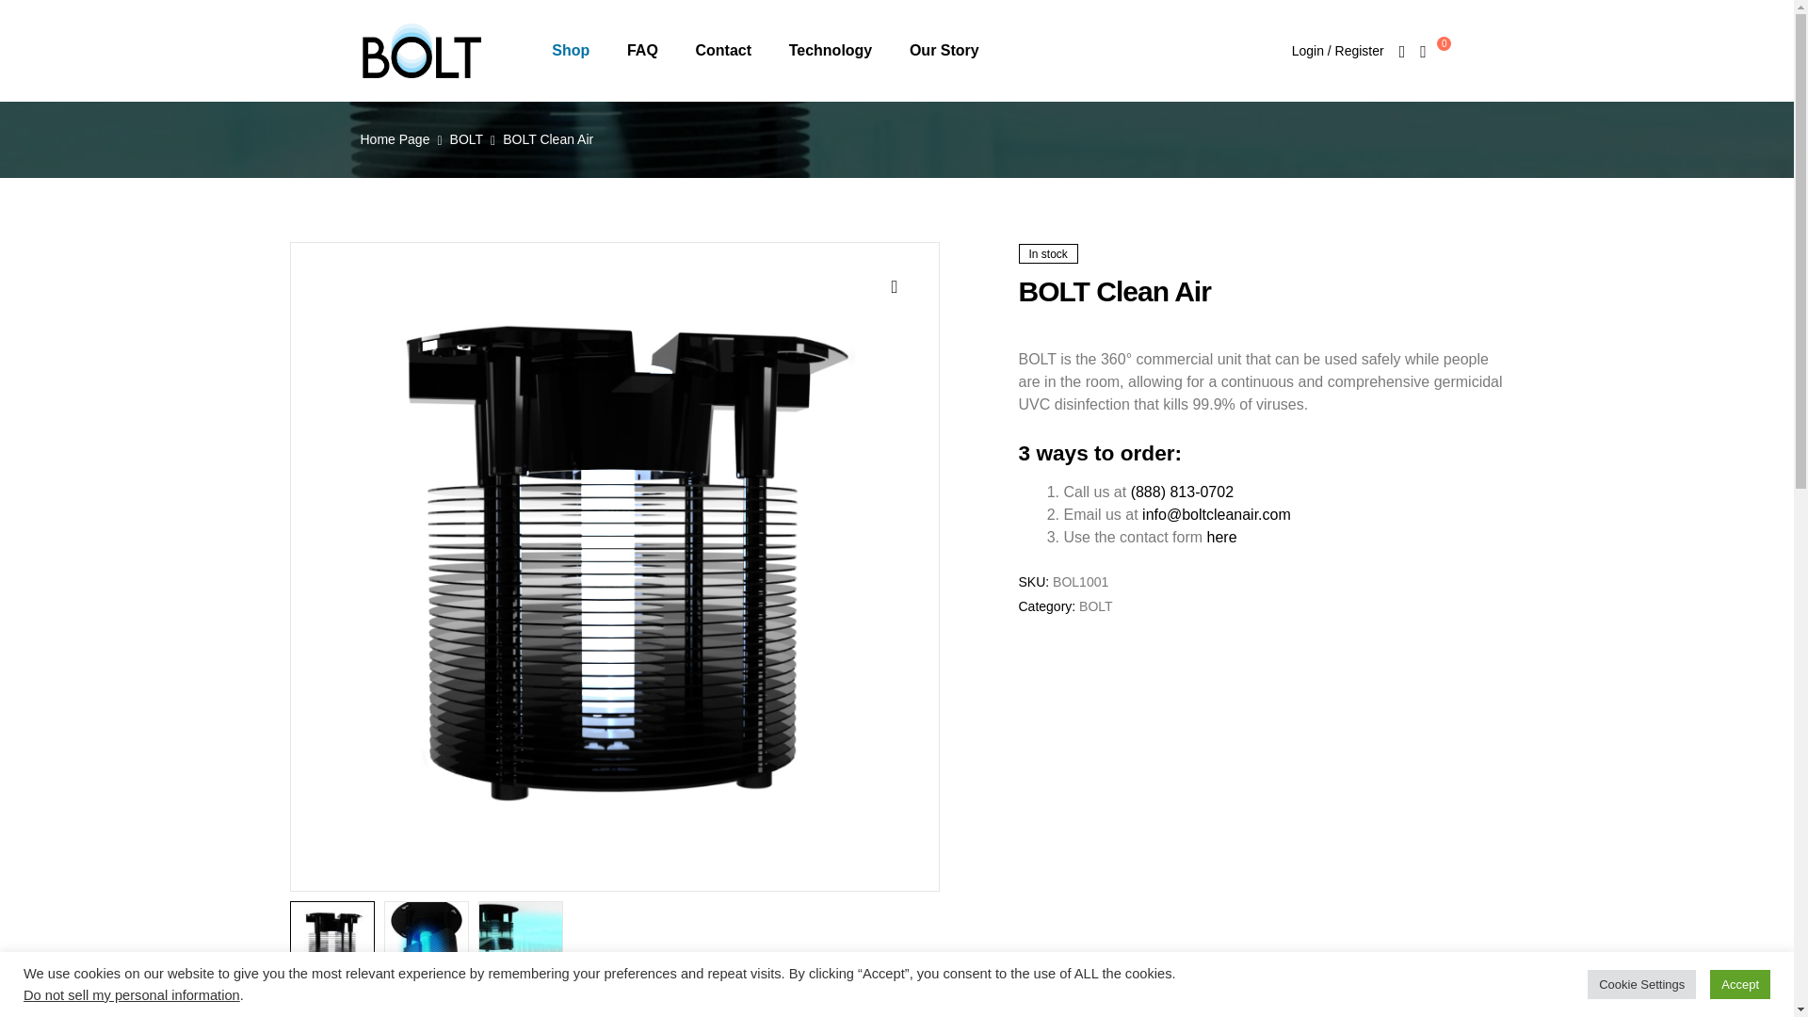 This screenshot has height=1017, width=1808. Describe the element at coordinates (1096, 606) in the screenshot. I see `BOLT` at that location.